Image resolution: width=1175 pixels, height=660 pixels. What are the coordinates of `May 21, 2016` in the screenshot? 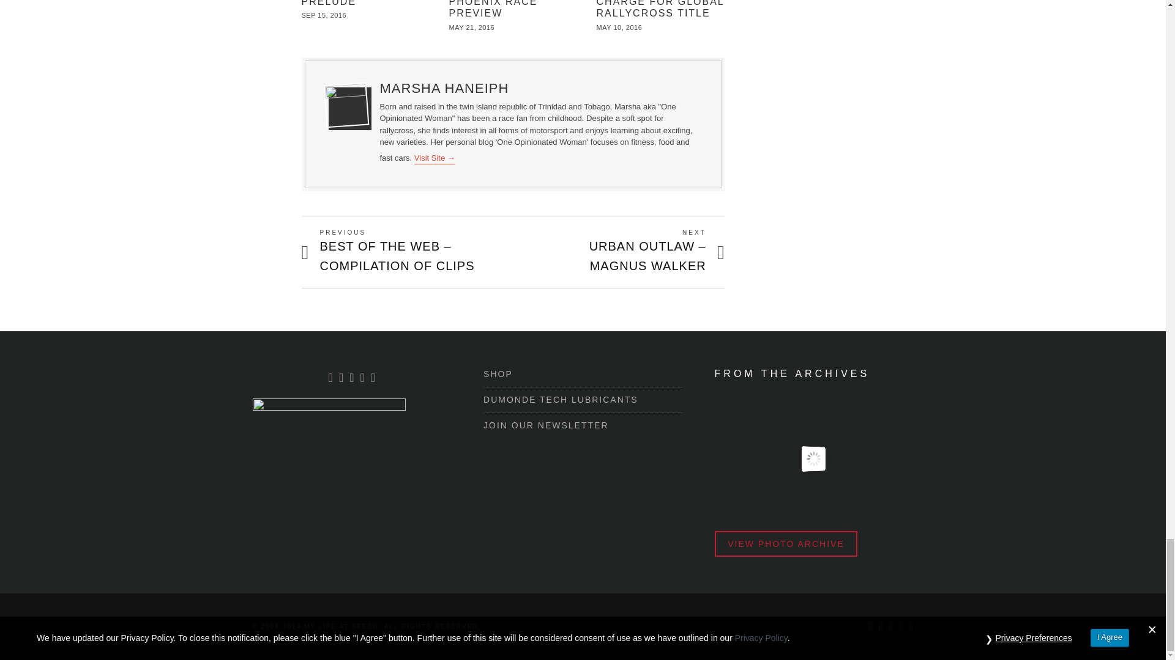 It's located at (471, 27).